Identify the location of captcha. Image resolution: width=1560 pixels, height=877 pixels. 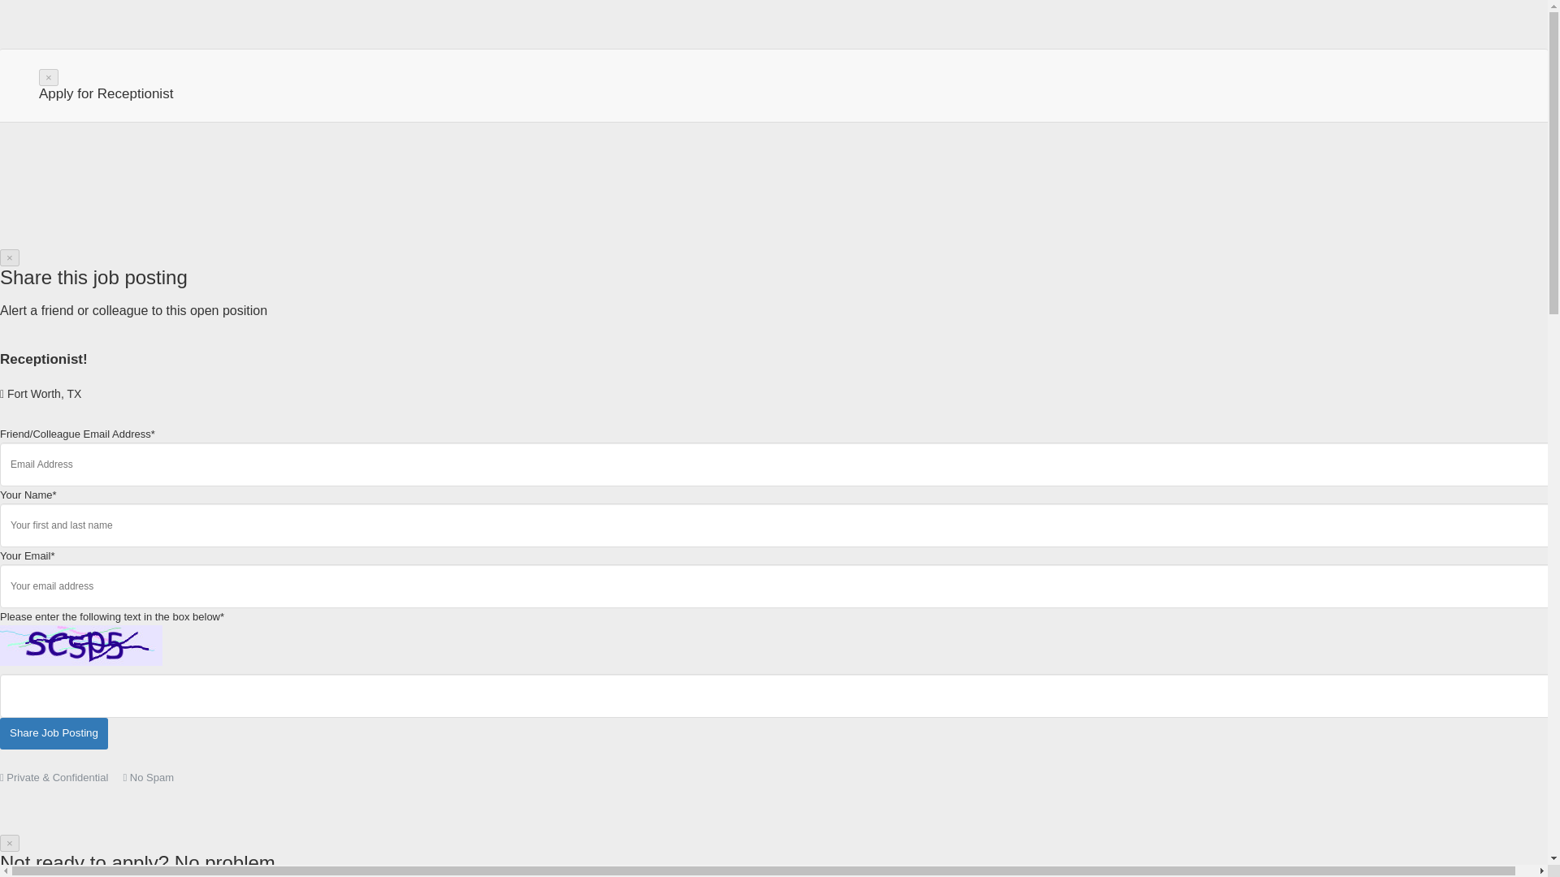
(81, 645).